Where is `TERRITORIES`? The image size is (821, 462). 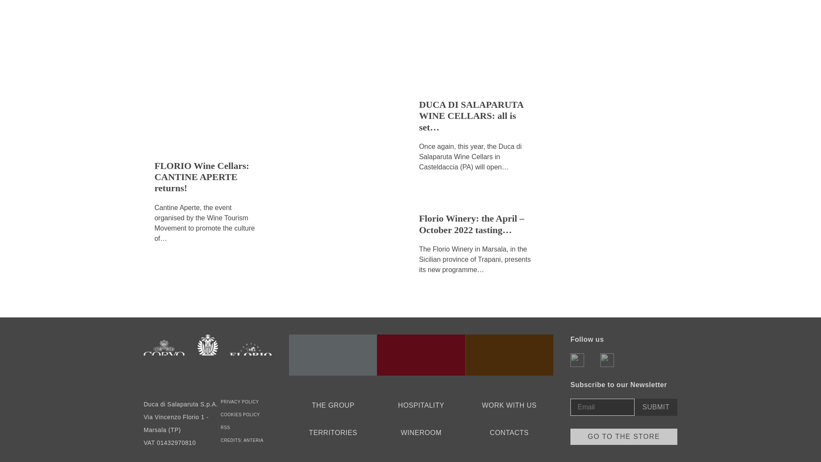
TERRITORIES is located at coordinates (333, 433).